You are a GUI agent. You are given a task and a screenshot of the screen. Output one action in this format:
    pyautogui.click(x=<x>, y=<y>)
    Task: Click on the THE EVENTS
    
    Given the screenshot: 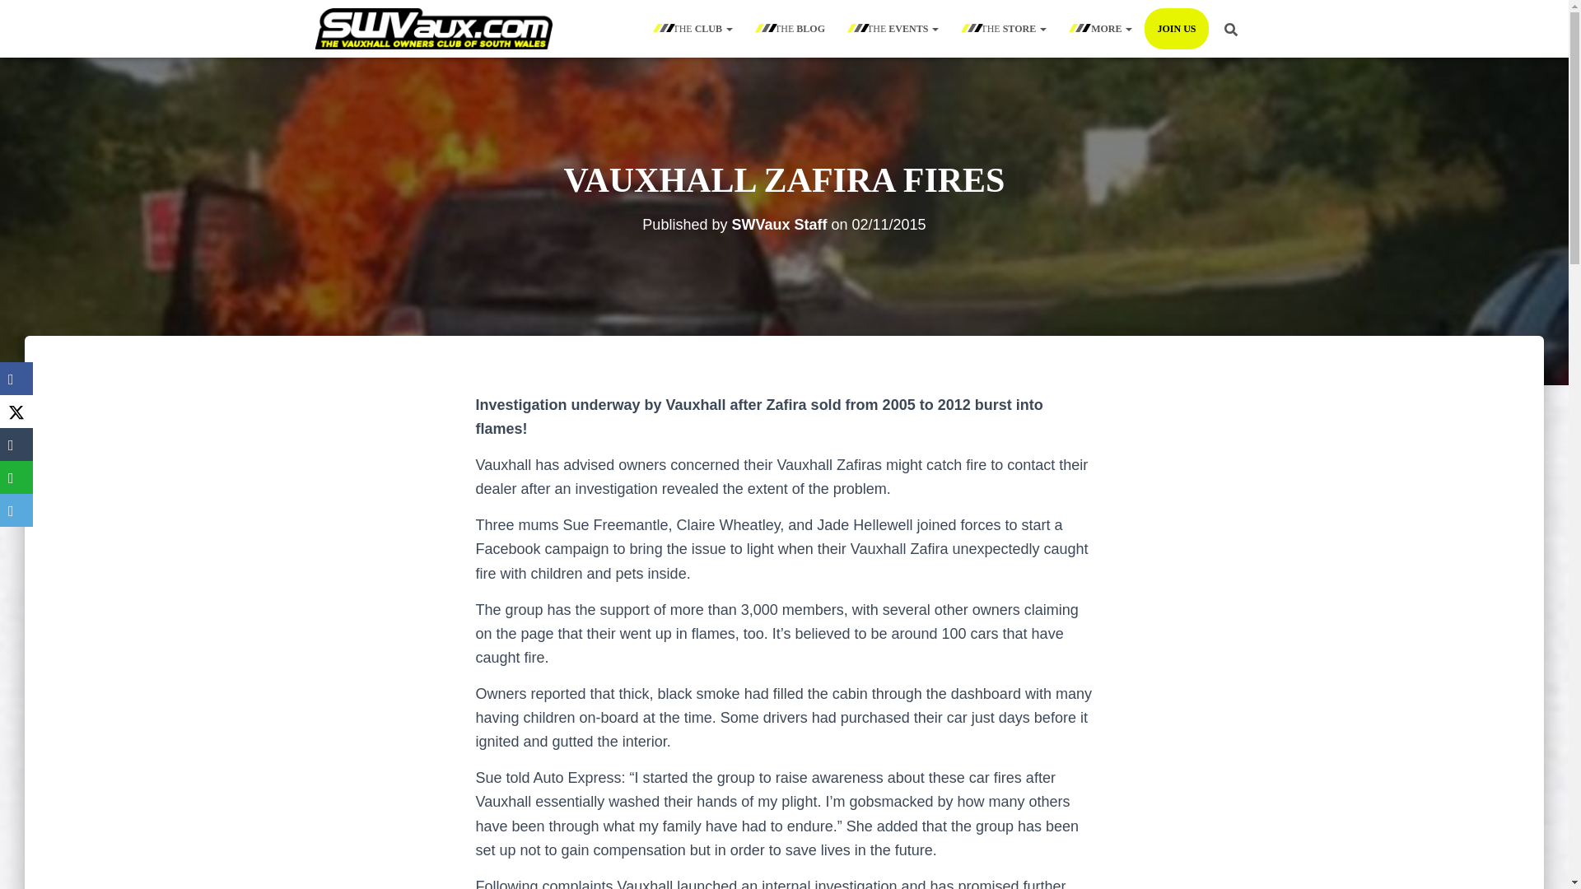 What is the action you would take?
    pyautogui.click(x=894, y=28)
    